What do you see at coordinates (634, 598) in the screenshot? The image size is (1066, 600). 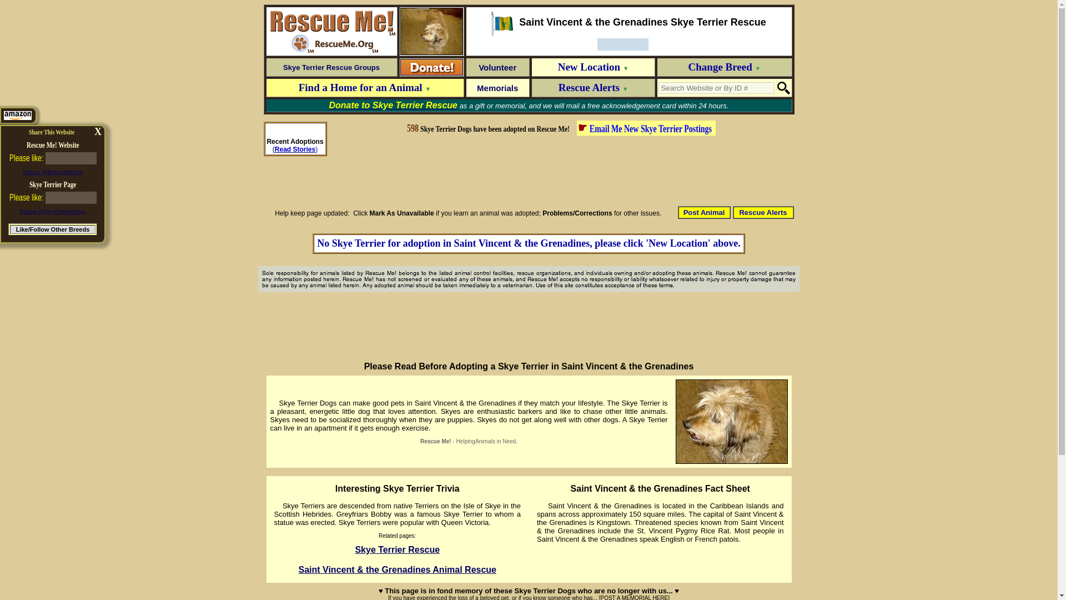 I see `POST A MEMORIAL HERE` at bounding box center [634, 598].